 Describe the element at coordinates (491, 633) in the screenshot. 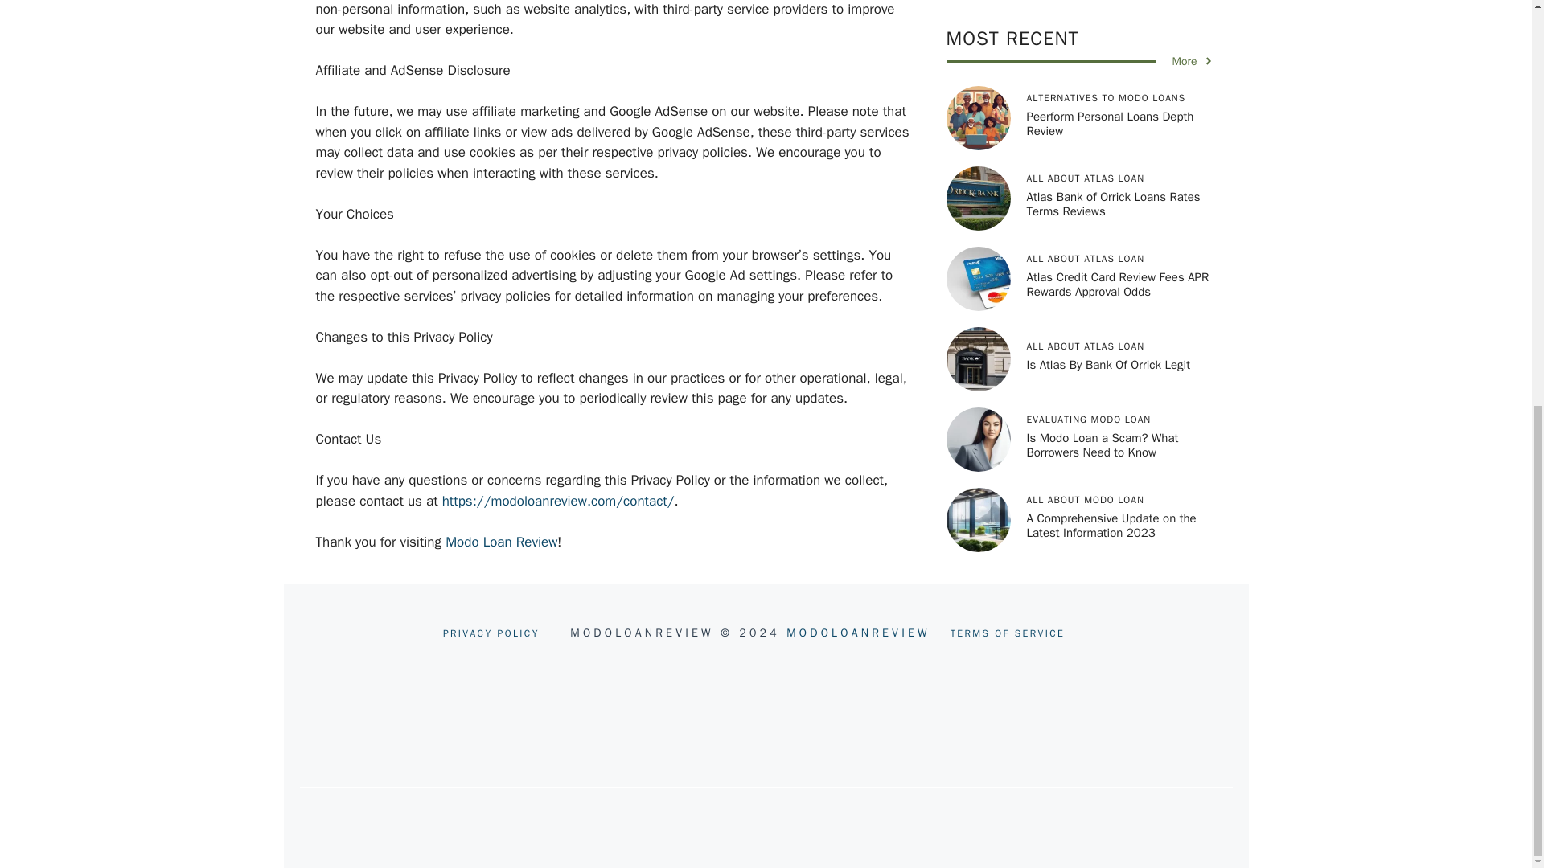

I see `PRIVACY POLICY` at that location.